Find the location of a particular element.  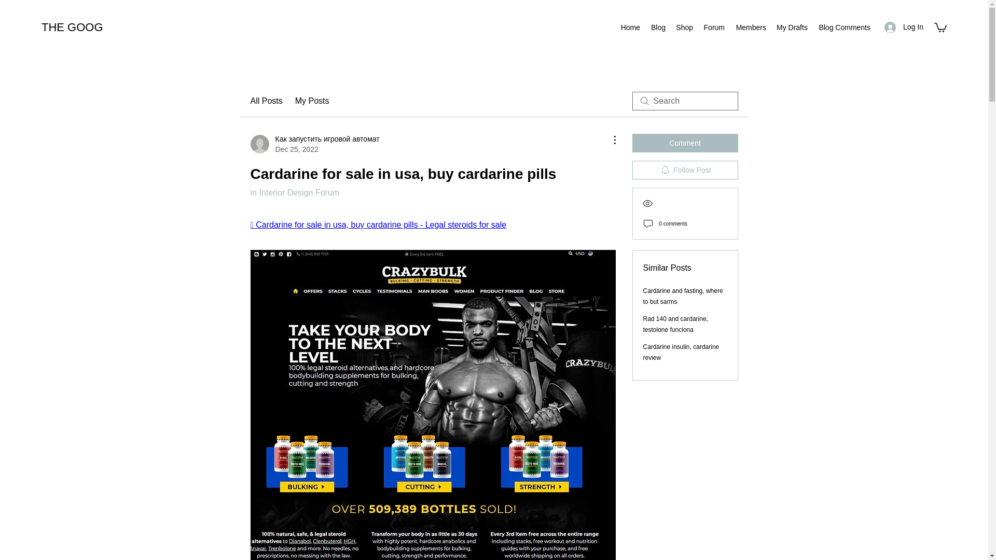

Log In is located at coordinates (904, 27).